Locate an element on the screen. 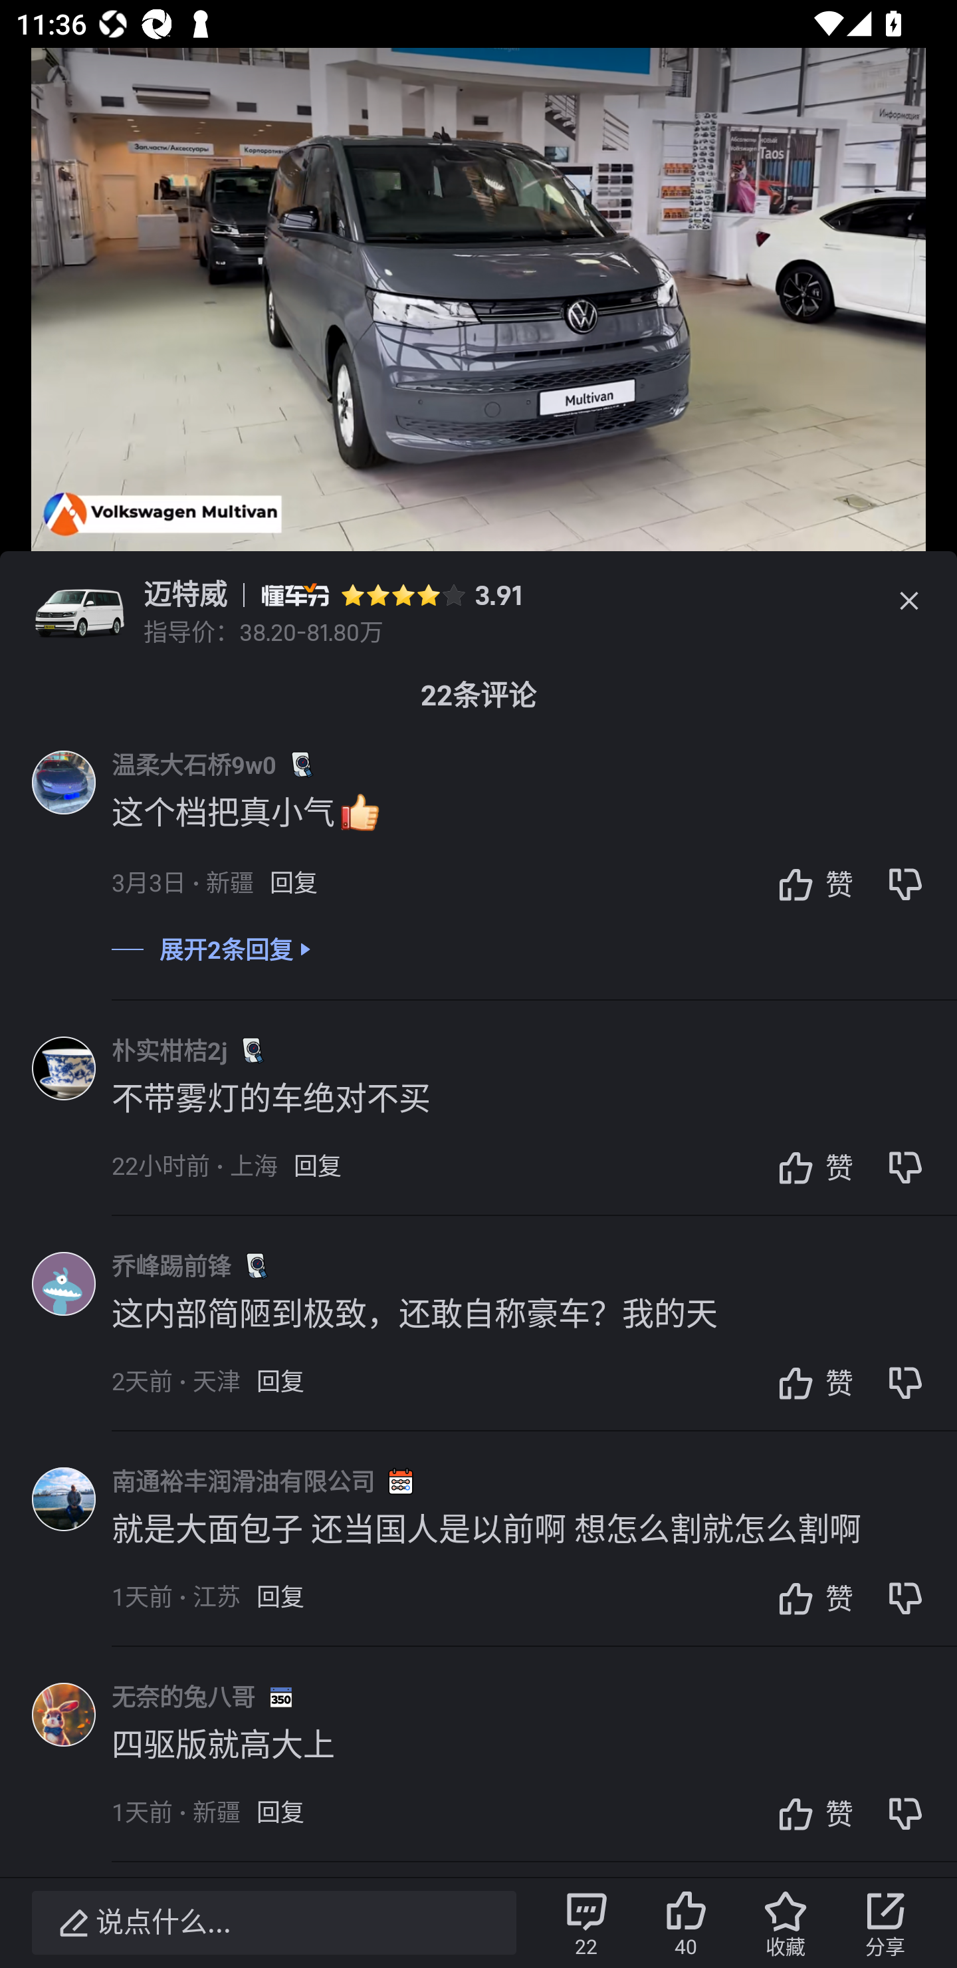  朴实柑桔2j is located at coordinates (169, 1050).